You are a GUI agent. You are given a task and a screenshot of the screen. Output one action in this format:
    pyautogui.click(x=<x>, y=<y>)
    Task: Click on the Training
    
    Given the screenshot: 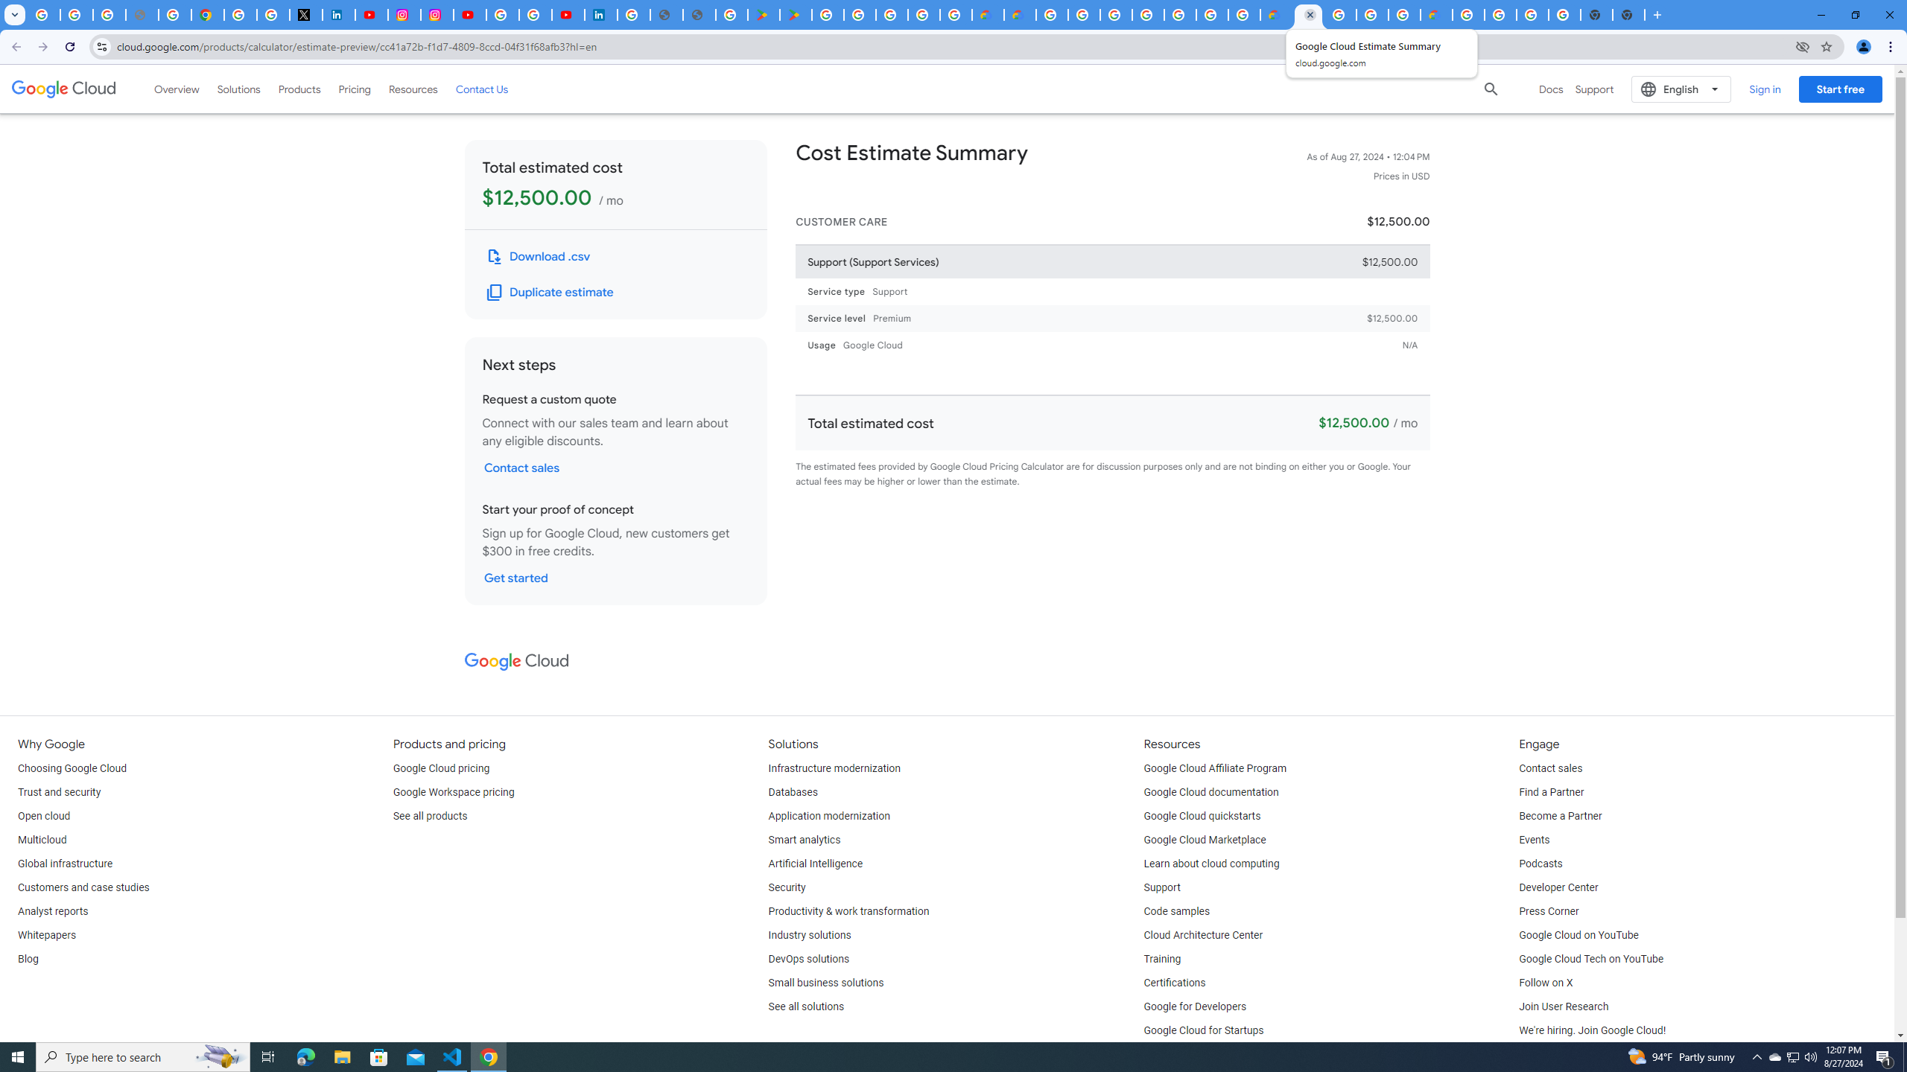 What is the action you would take?
    pyautogui.click(x=1164, y=959)
    